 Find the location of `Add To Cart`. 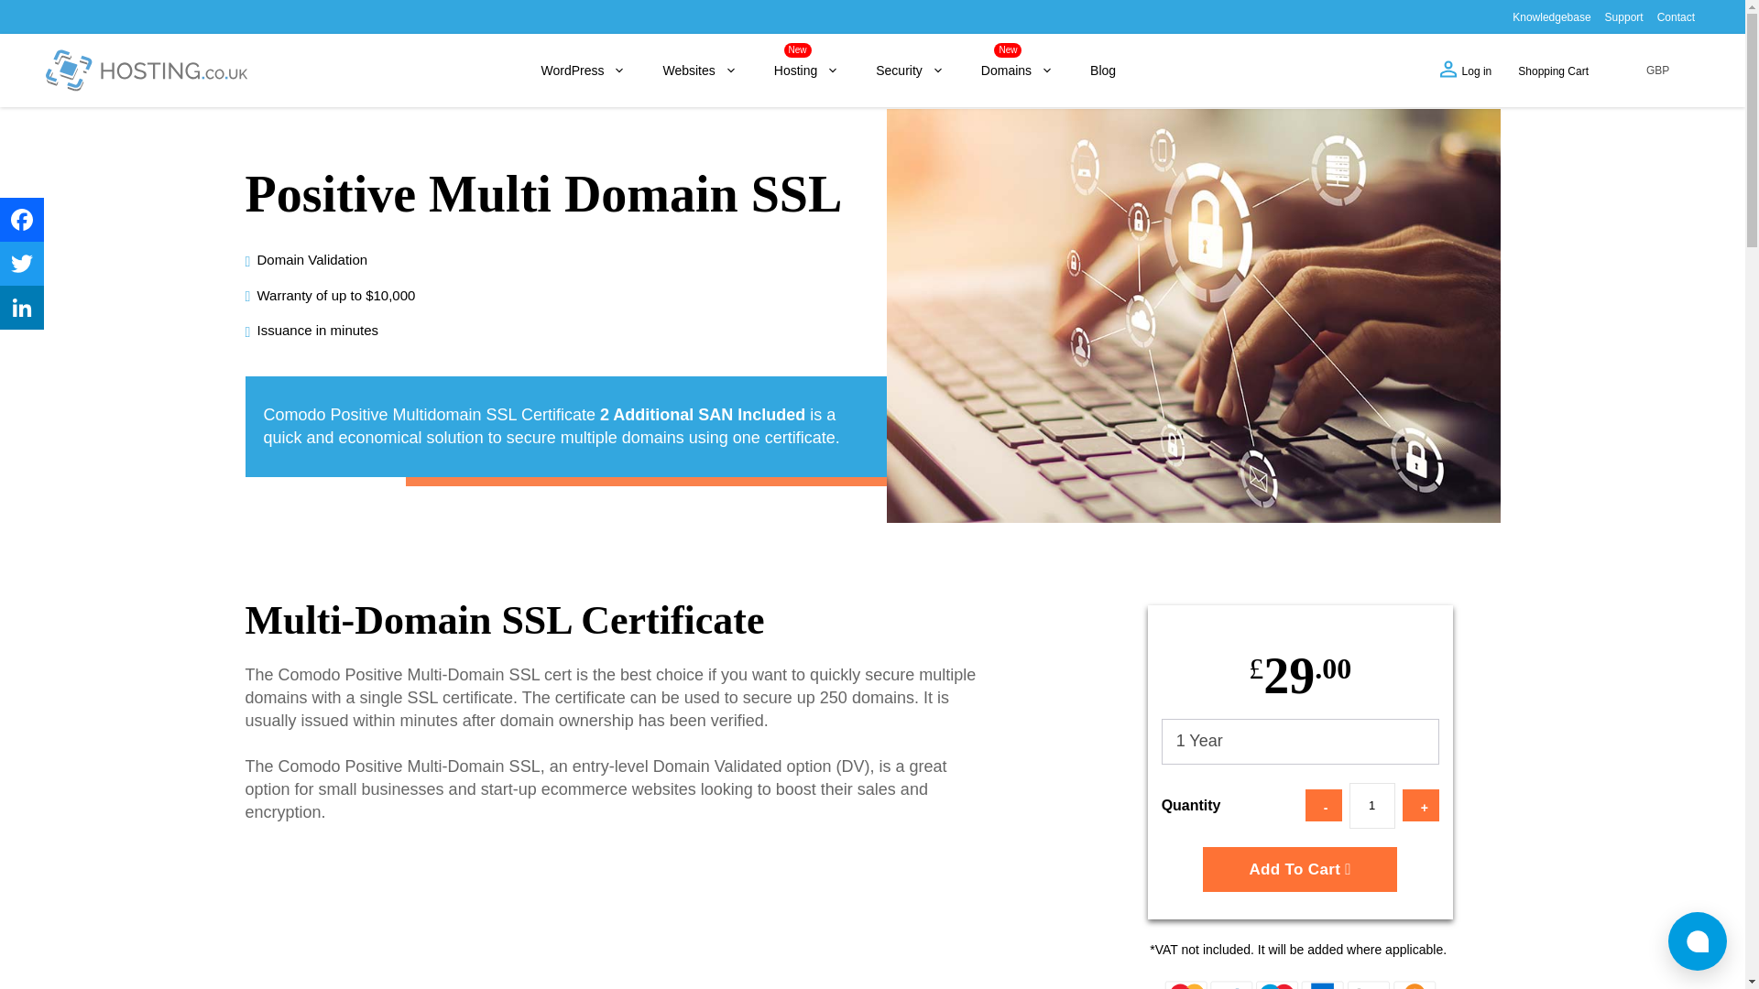

Add To Cart is located at coordinates (1299, 869).